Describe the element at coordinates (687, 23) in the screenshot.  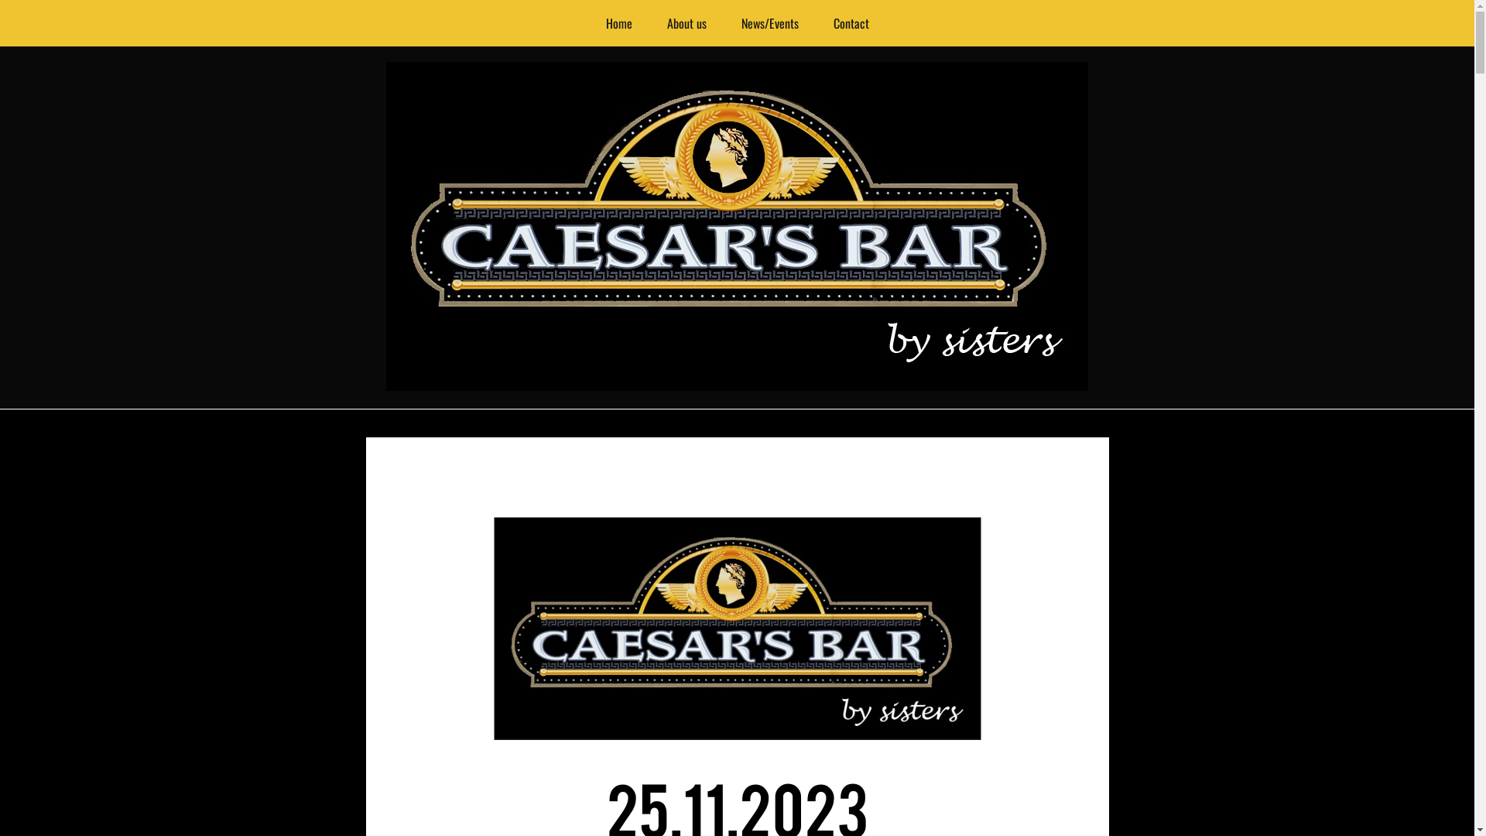
I see `About us` at that location.